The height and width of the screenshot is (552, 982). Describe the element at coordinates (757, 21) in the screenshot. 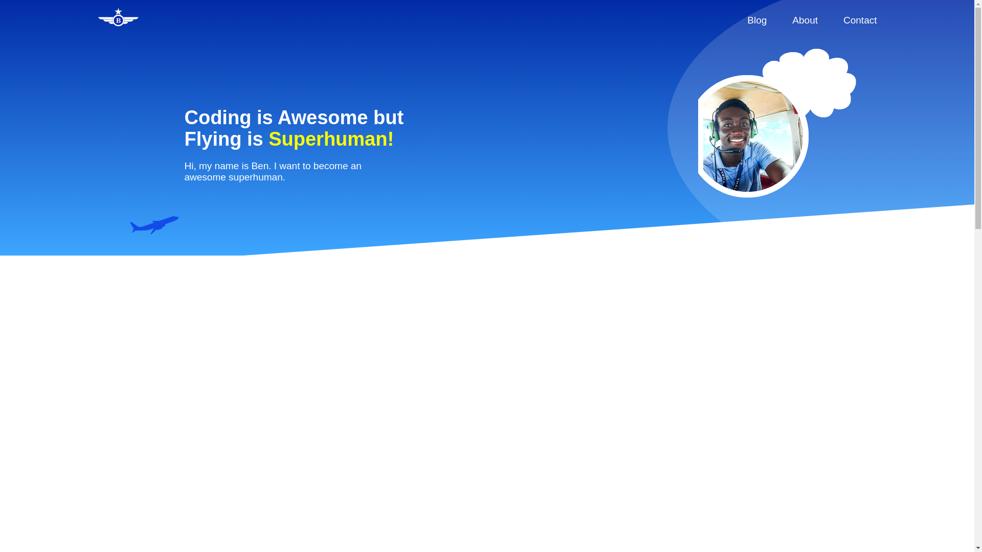

I see `Blog` at that location.